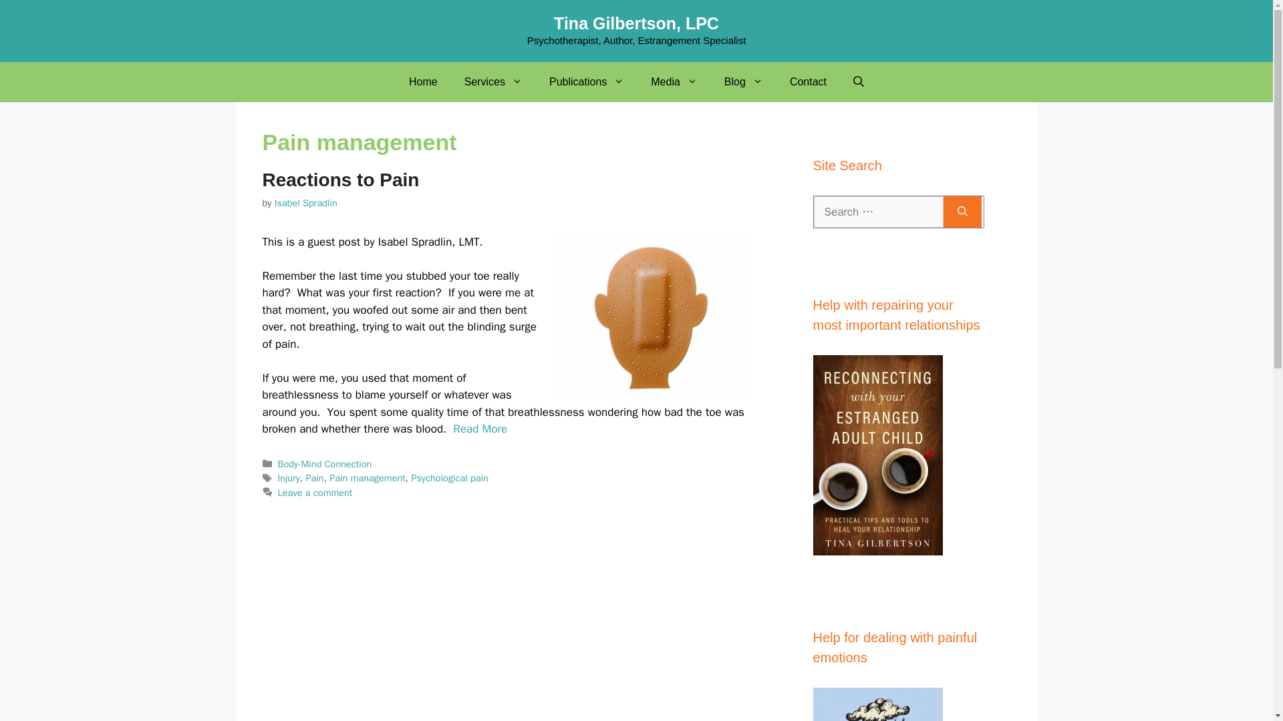 Image resolution: width=1283 pixels, height=721 pixels. What do you see at coordinates (315, 493) in the screenshot?
I see `Leave a comment` at bounding box center [315, 493].